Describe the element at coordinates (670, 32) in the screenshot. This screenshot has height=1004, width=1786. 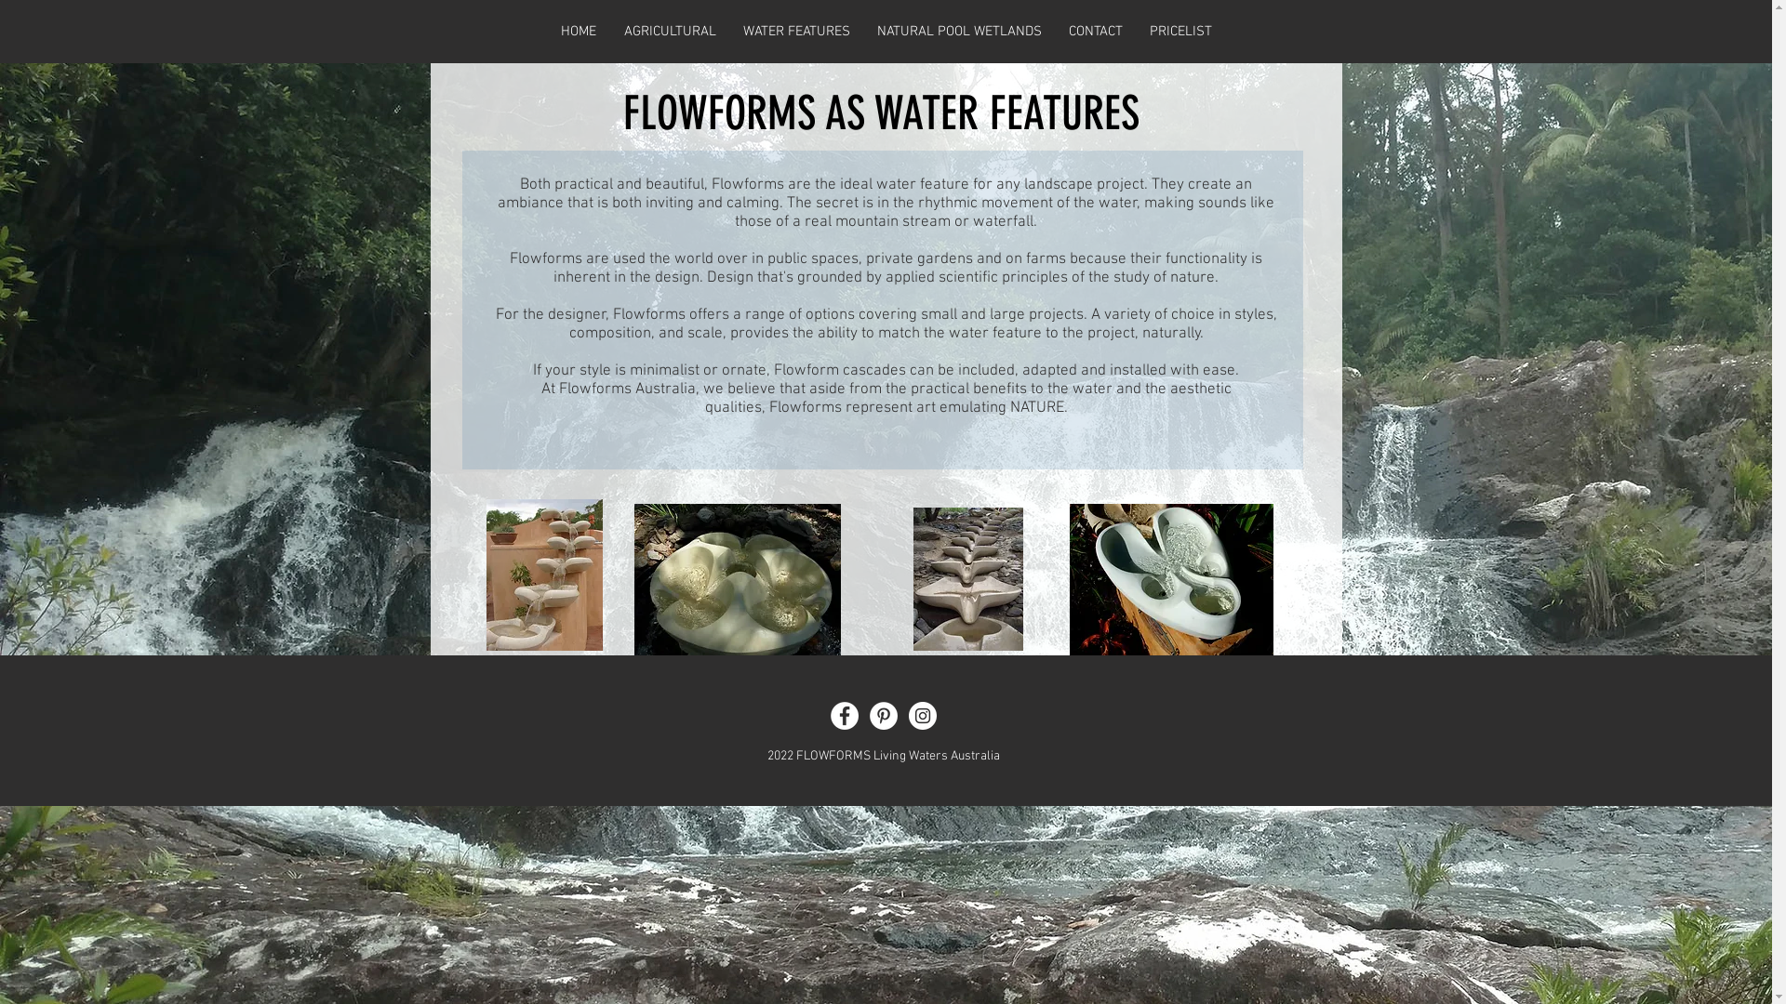
I see `AGRICULTURAL` at that location.